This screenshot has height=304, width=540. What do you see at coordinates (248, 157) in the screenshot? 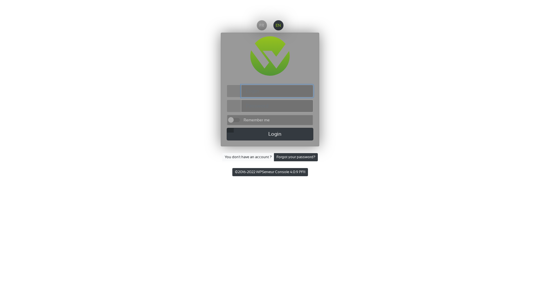
I see `You don't have an account ?` at bounding box center [248, 157].